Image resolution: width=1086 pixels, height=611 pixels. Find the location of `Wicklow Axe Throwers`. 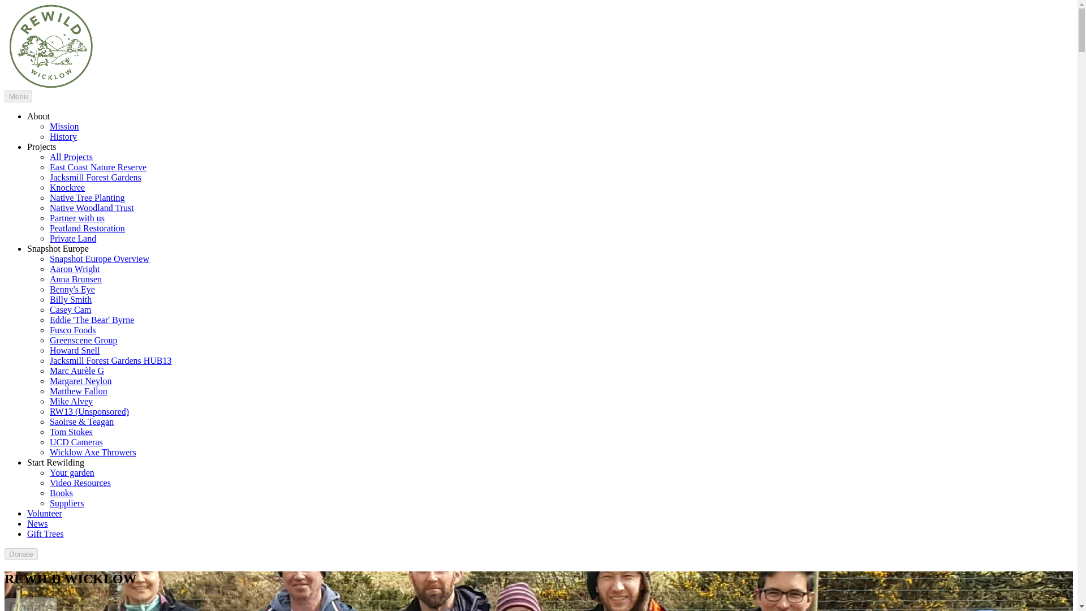

Wicklow Axe Throwers is located at coordinates (93, 451).